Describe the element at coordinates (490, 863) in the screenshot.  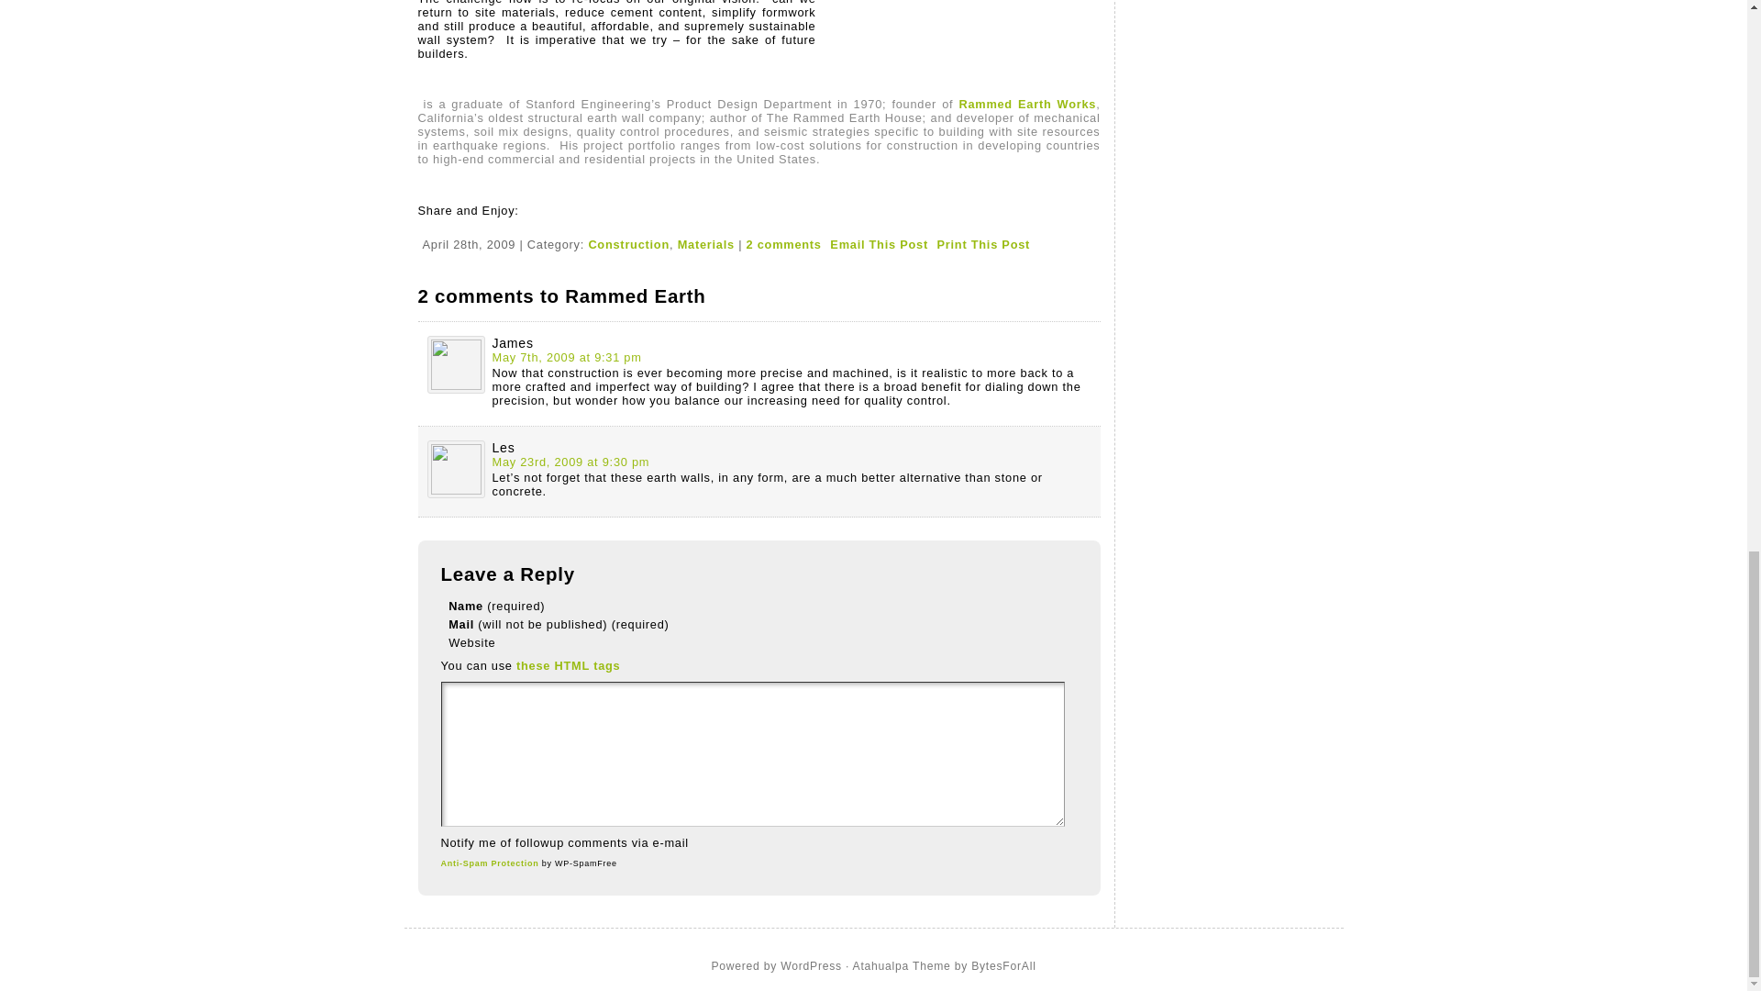
I see `Anti-Spam Protection` at that location.